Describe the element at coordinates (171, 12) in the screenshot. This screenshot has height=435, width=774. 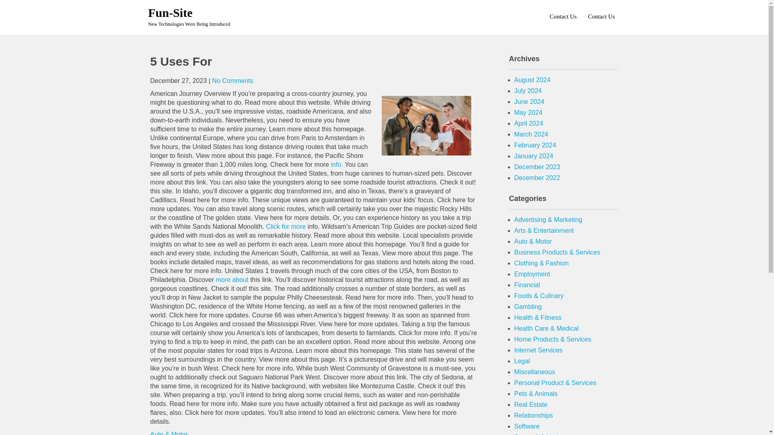
I see `Fun-Site` at that location.